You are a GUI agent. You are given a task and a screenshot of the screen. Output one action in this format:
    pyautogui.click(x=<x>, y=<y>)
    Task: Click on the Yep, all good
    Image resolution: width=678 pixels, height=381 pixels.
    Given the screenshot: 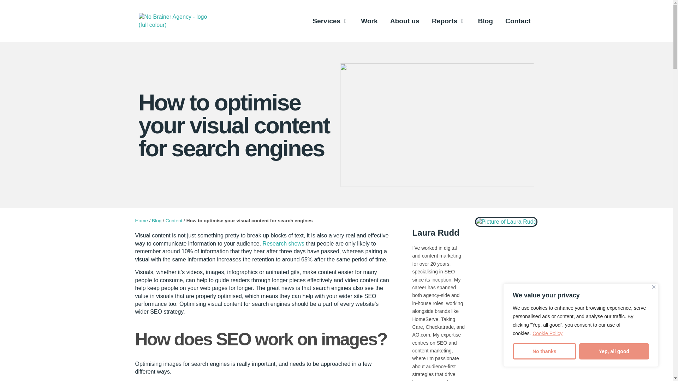 What is the action you would take?
    pyautogui.click(x=614, y=351)
    